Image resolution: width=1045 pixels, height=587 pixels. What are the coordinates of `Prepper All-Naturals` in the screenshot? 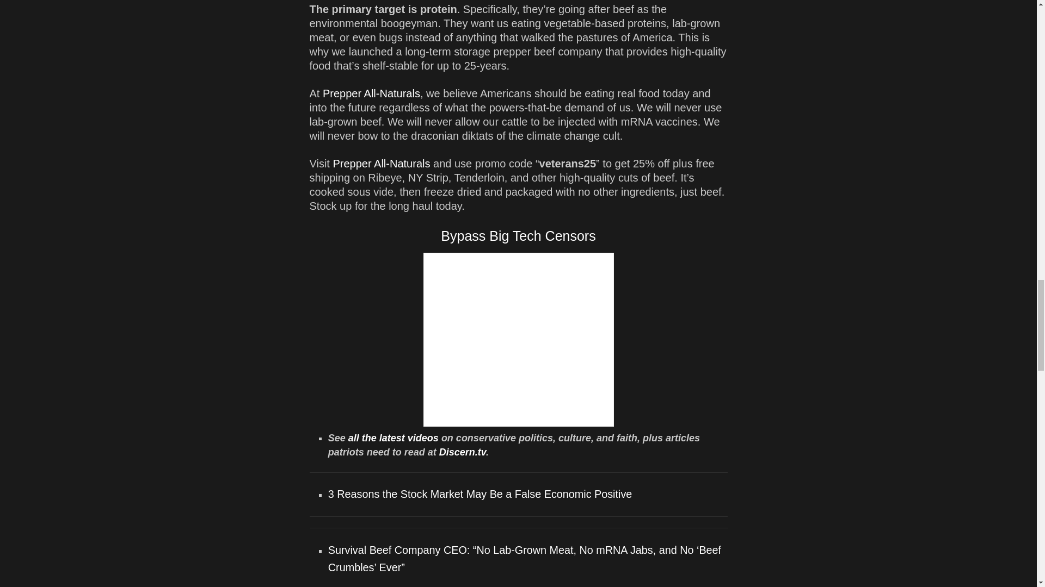 It's located at (371, 93).